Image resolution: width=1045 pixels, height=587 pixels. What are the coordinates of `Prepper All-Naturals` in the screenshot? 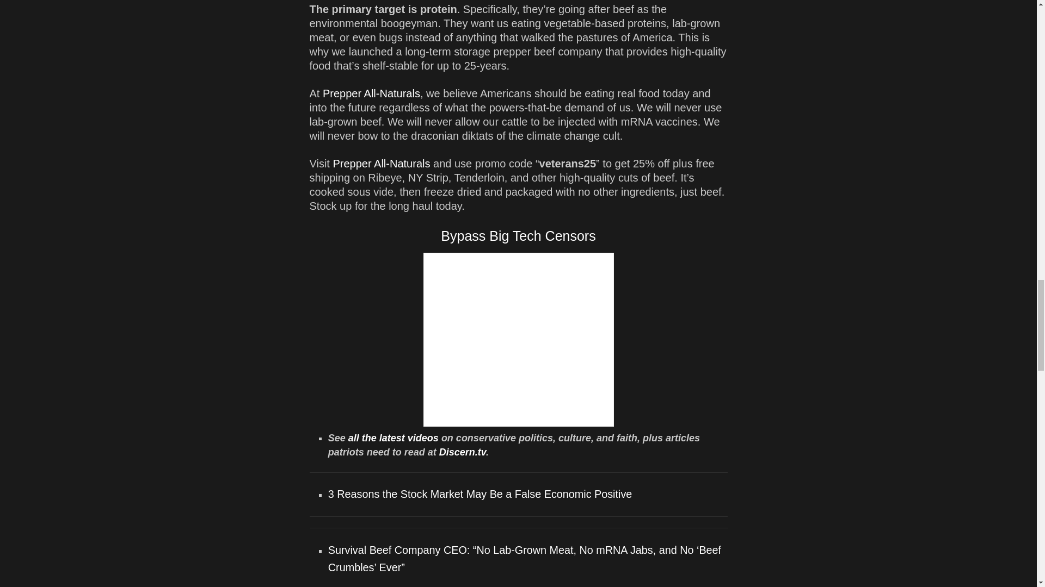 It's located at (371, 93).